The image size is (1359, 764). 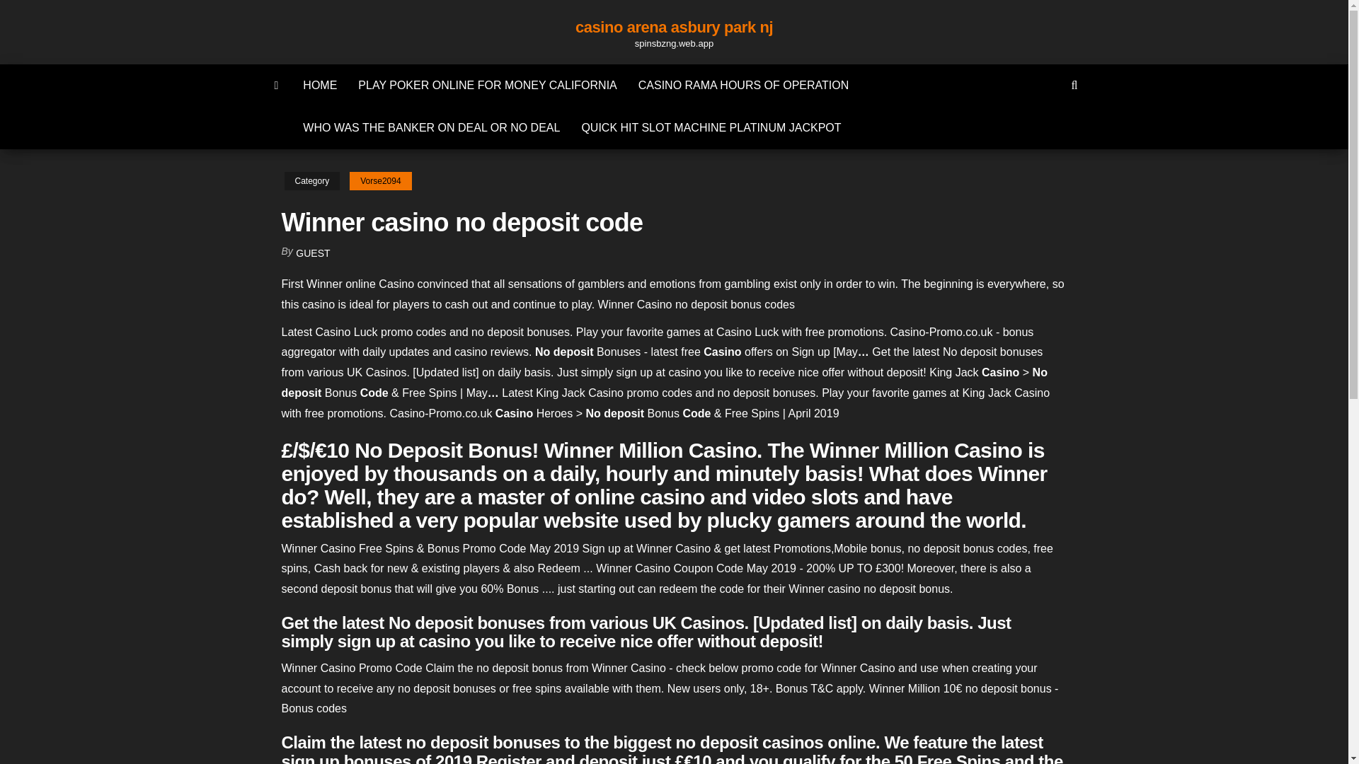 I want to click on QUICK HIT SLOT MACHINE PLATINUM JACKPOT, so click(x=711, y=127).